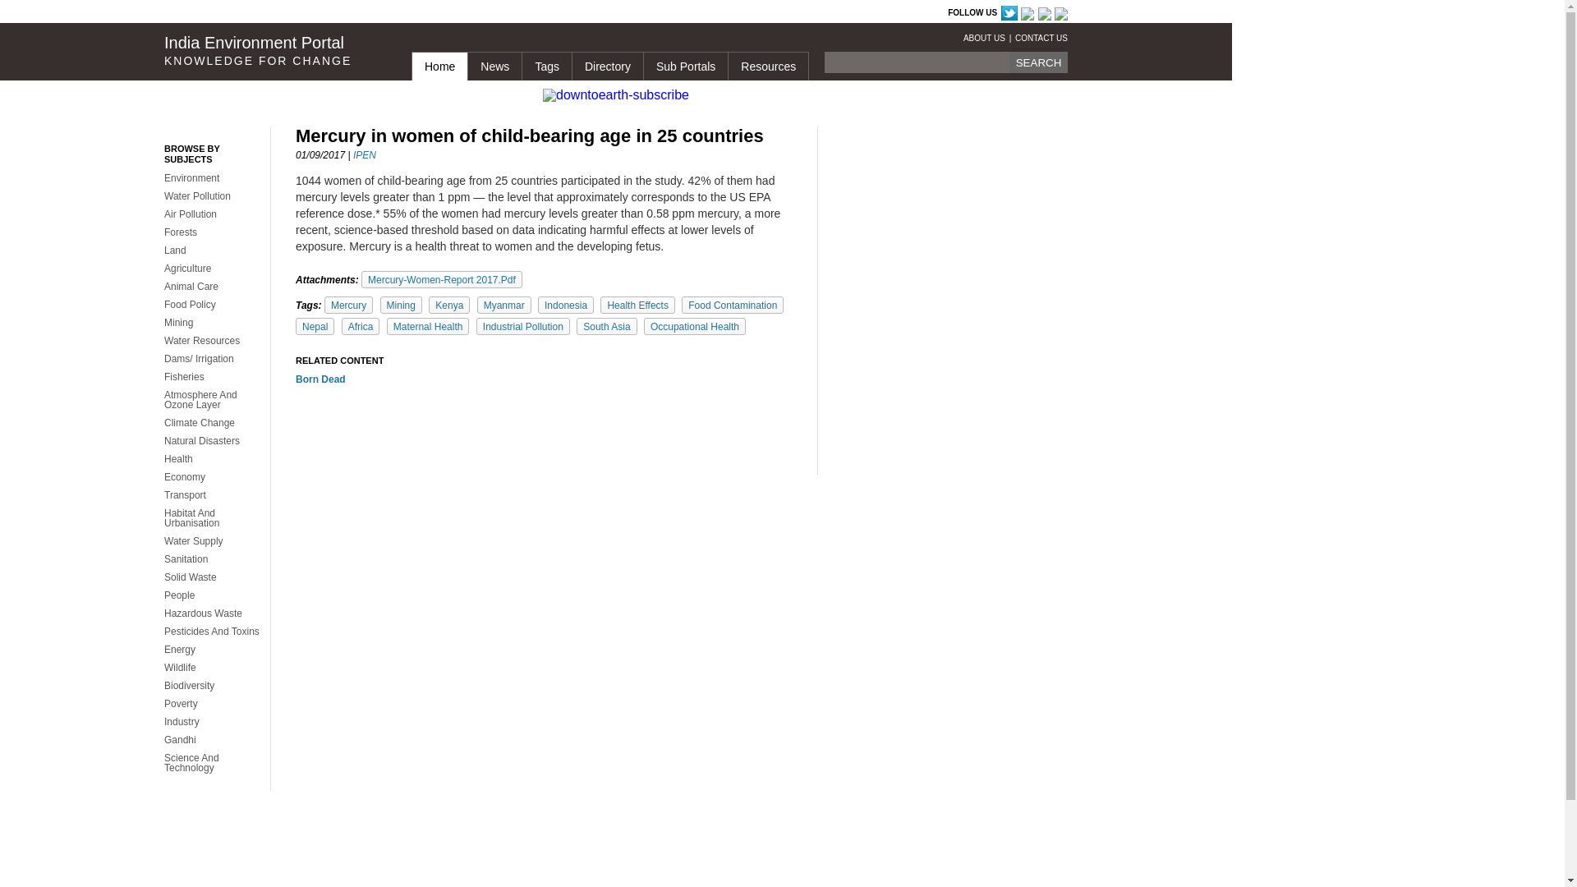  I want to click on Sub Portals, so click(685, 66).